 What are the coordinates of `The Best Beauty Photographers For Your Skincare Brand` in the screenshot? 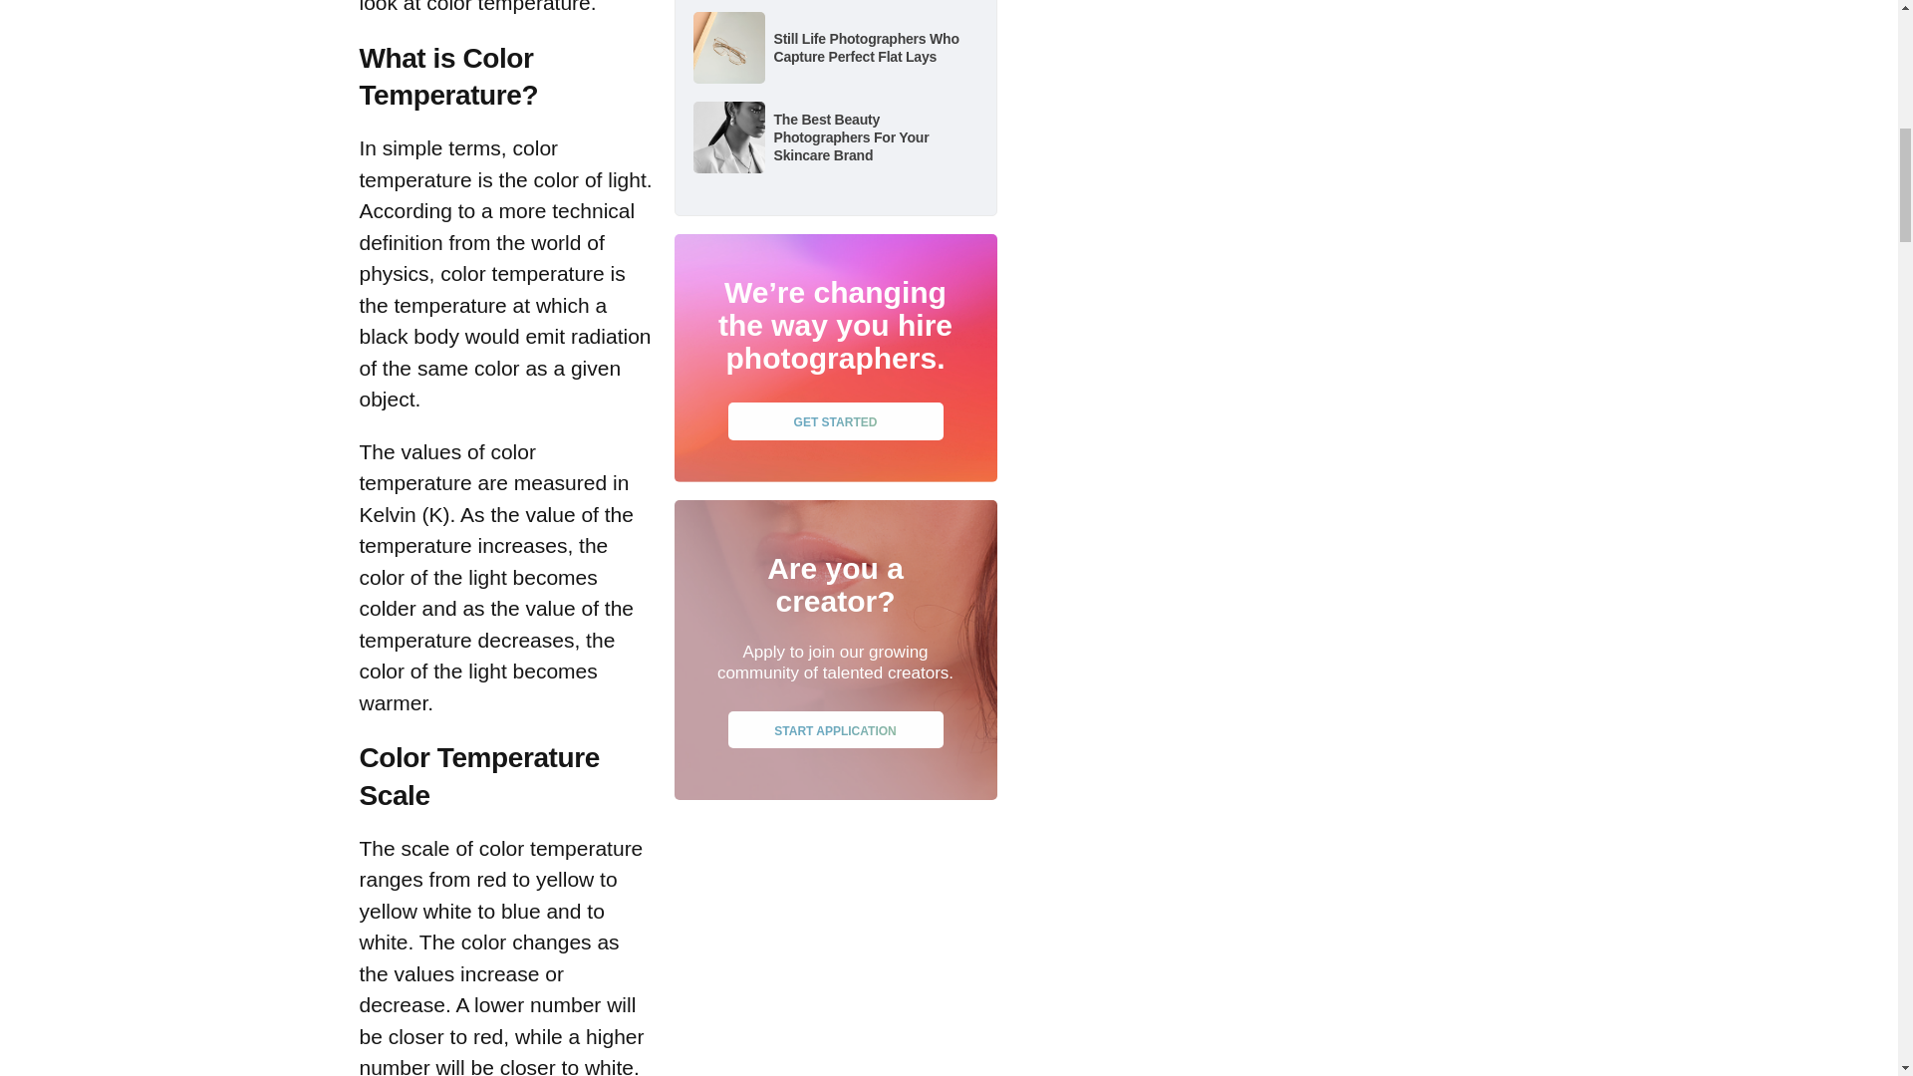 It's located at (850, 137).